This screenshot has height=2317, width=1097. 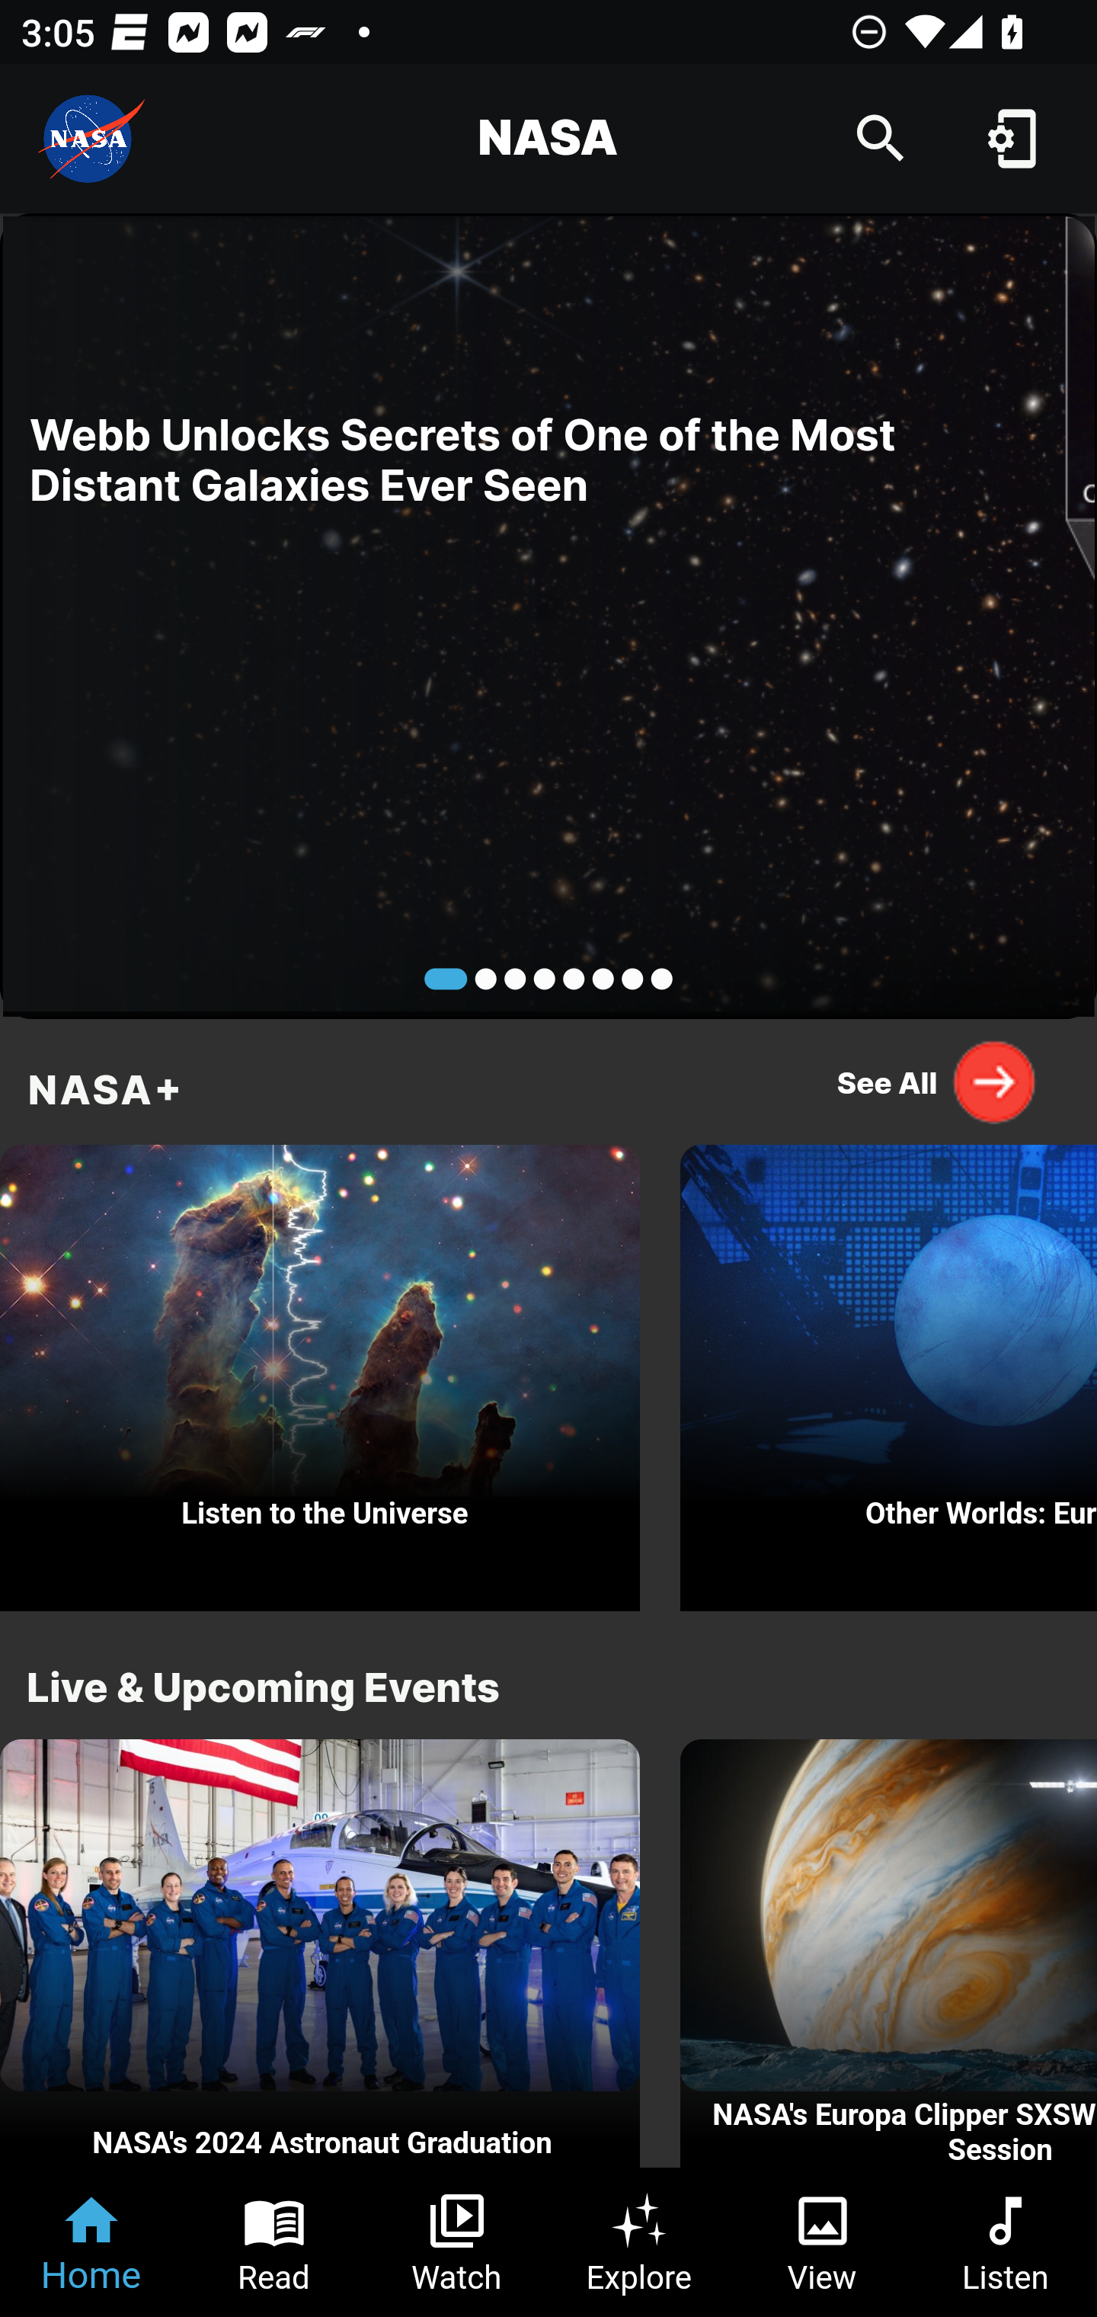 I want to click on Home
Tab 1 of 6, so click(x=91, y=2242).